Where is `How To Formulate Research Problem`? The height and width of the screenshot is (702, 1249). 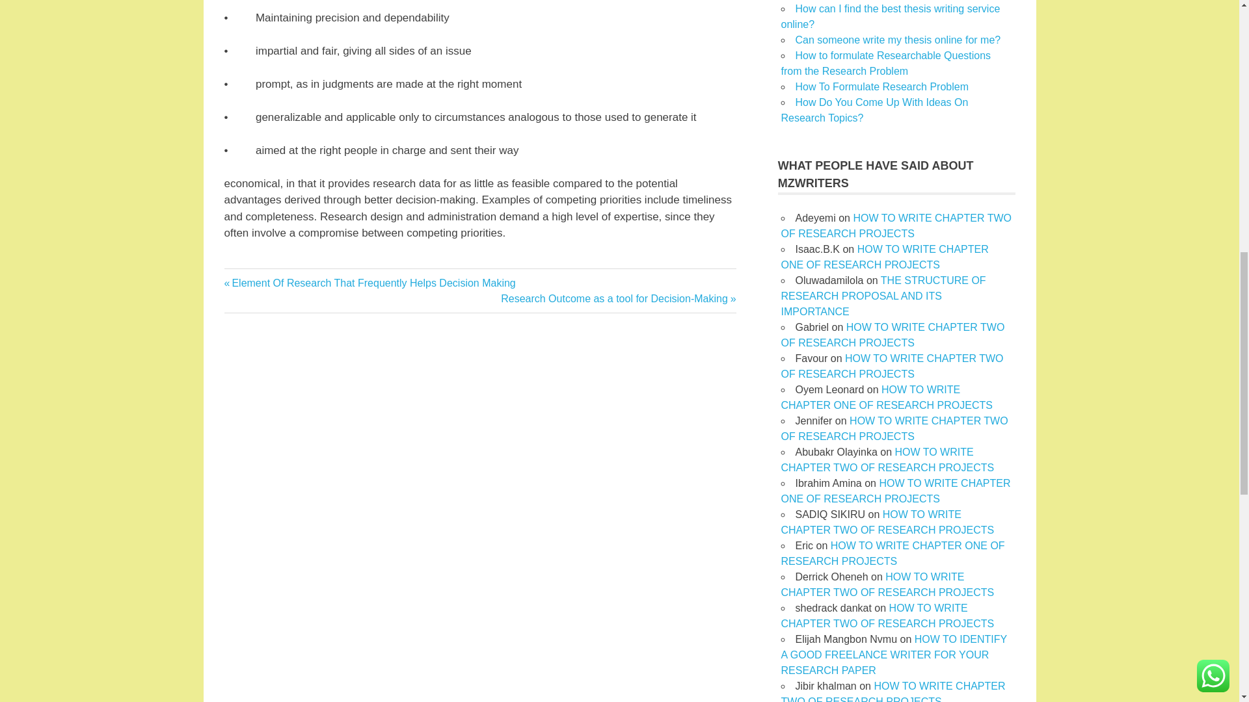 How To Formulate Research Problem is located at coordinates (881, 86).